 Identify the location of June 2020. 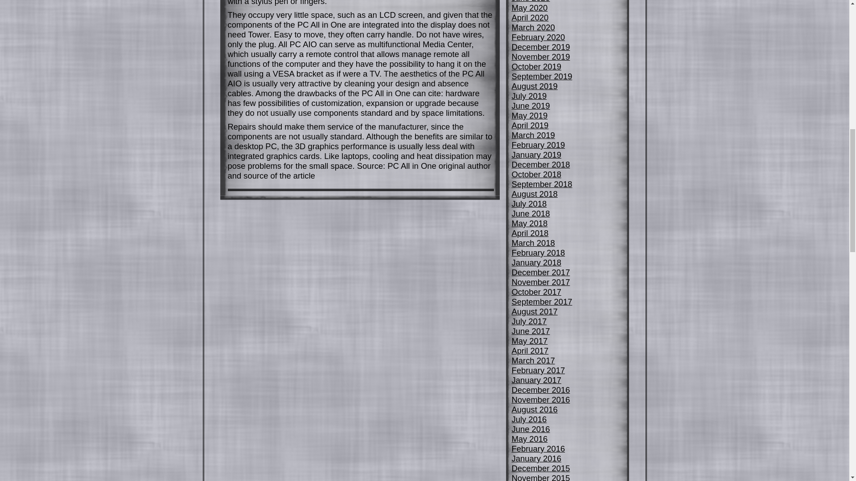
(531, 1).